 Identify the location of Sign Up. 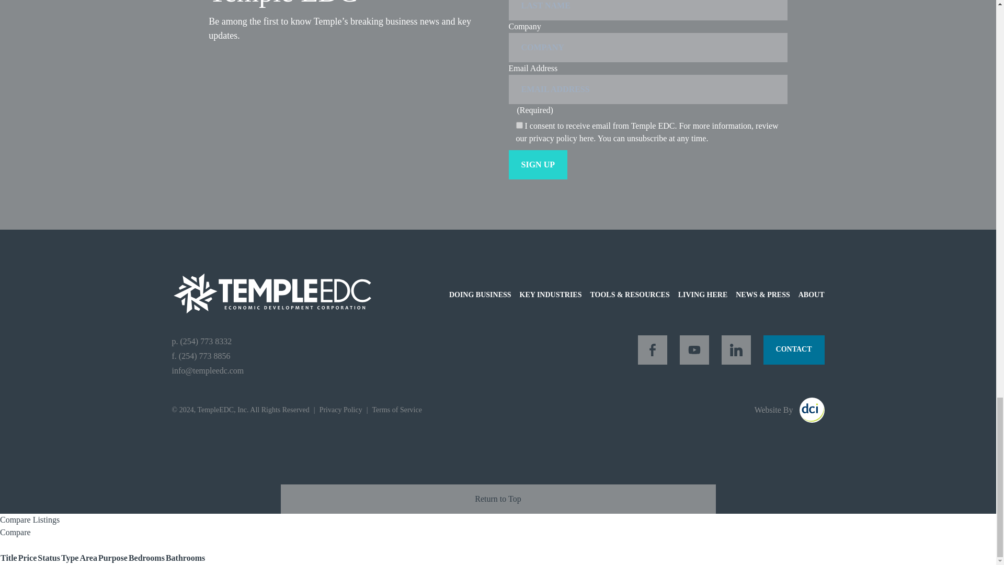
(538, 165).